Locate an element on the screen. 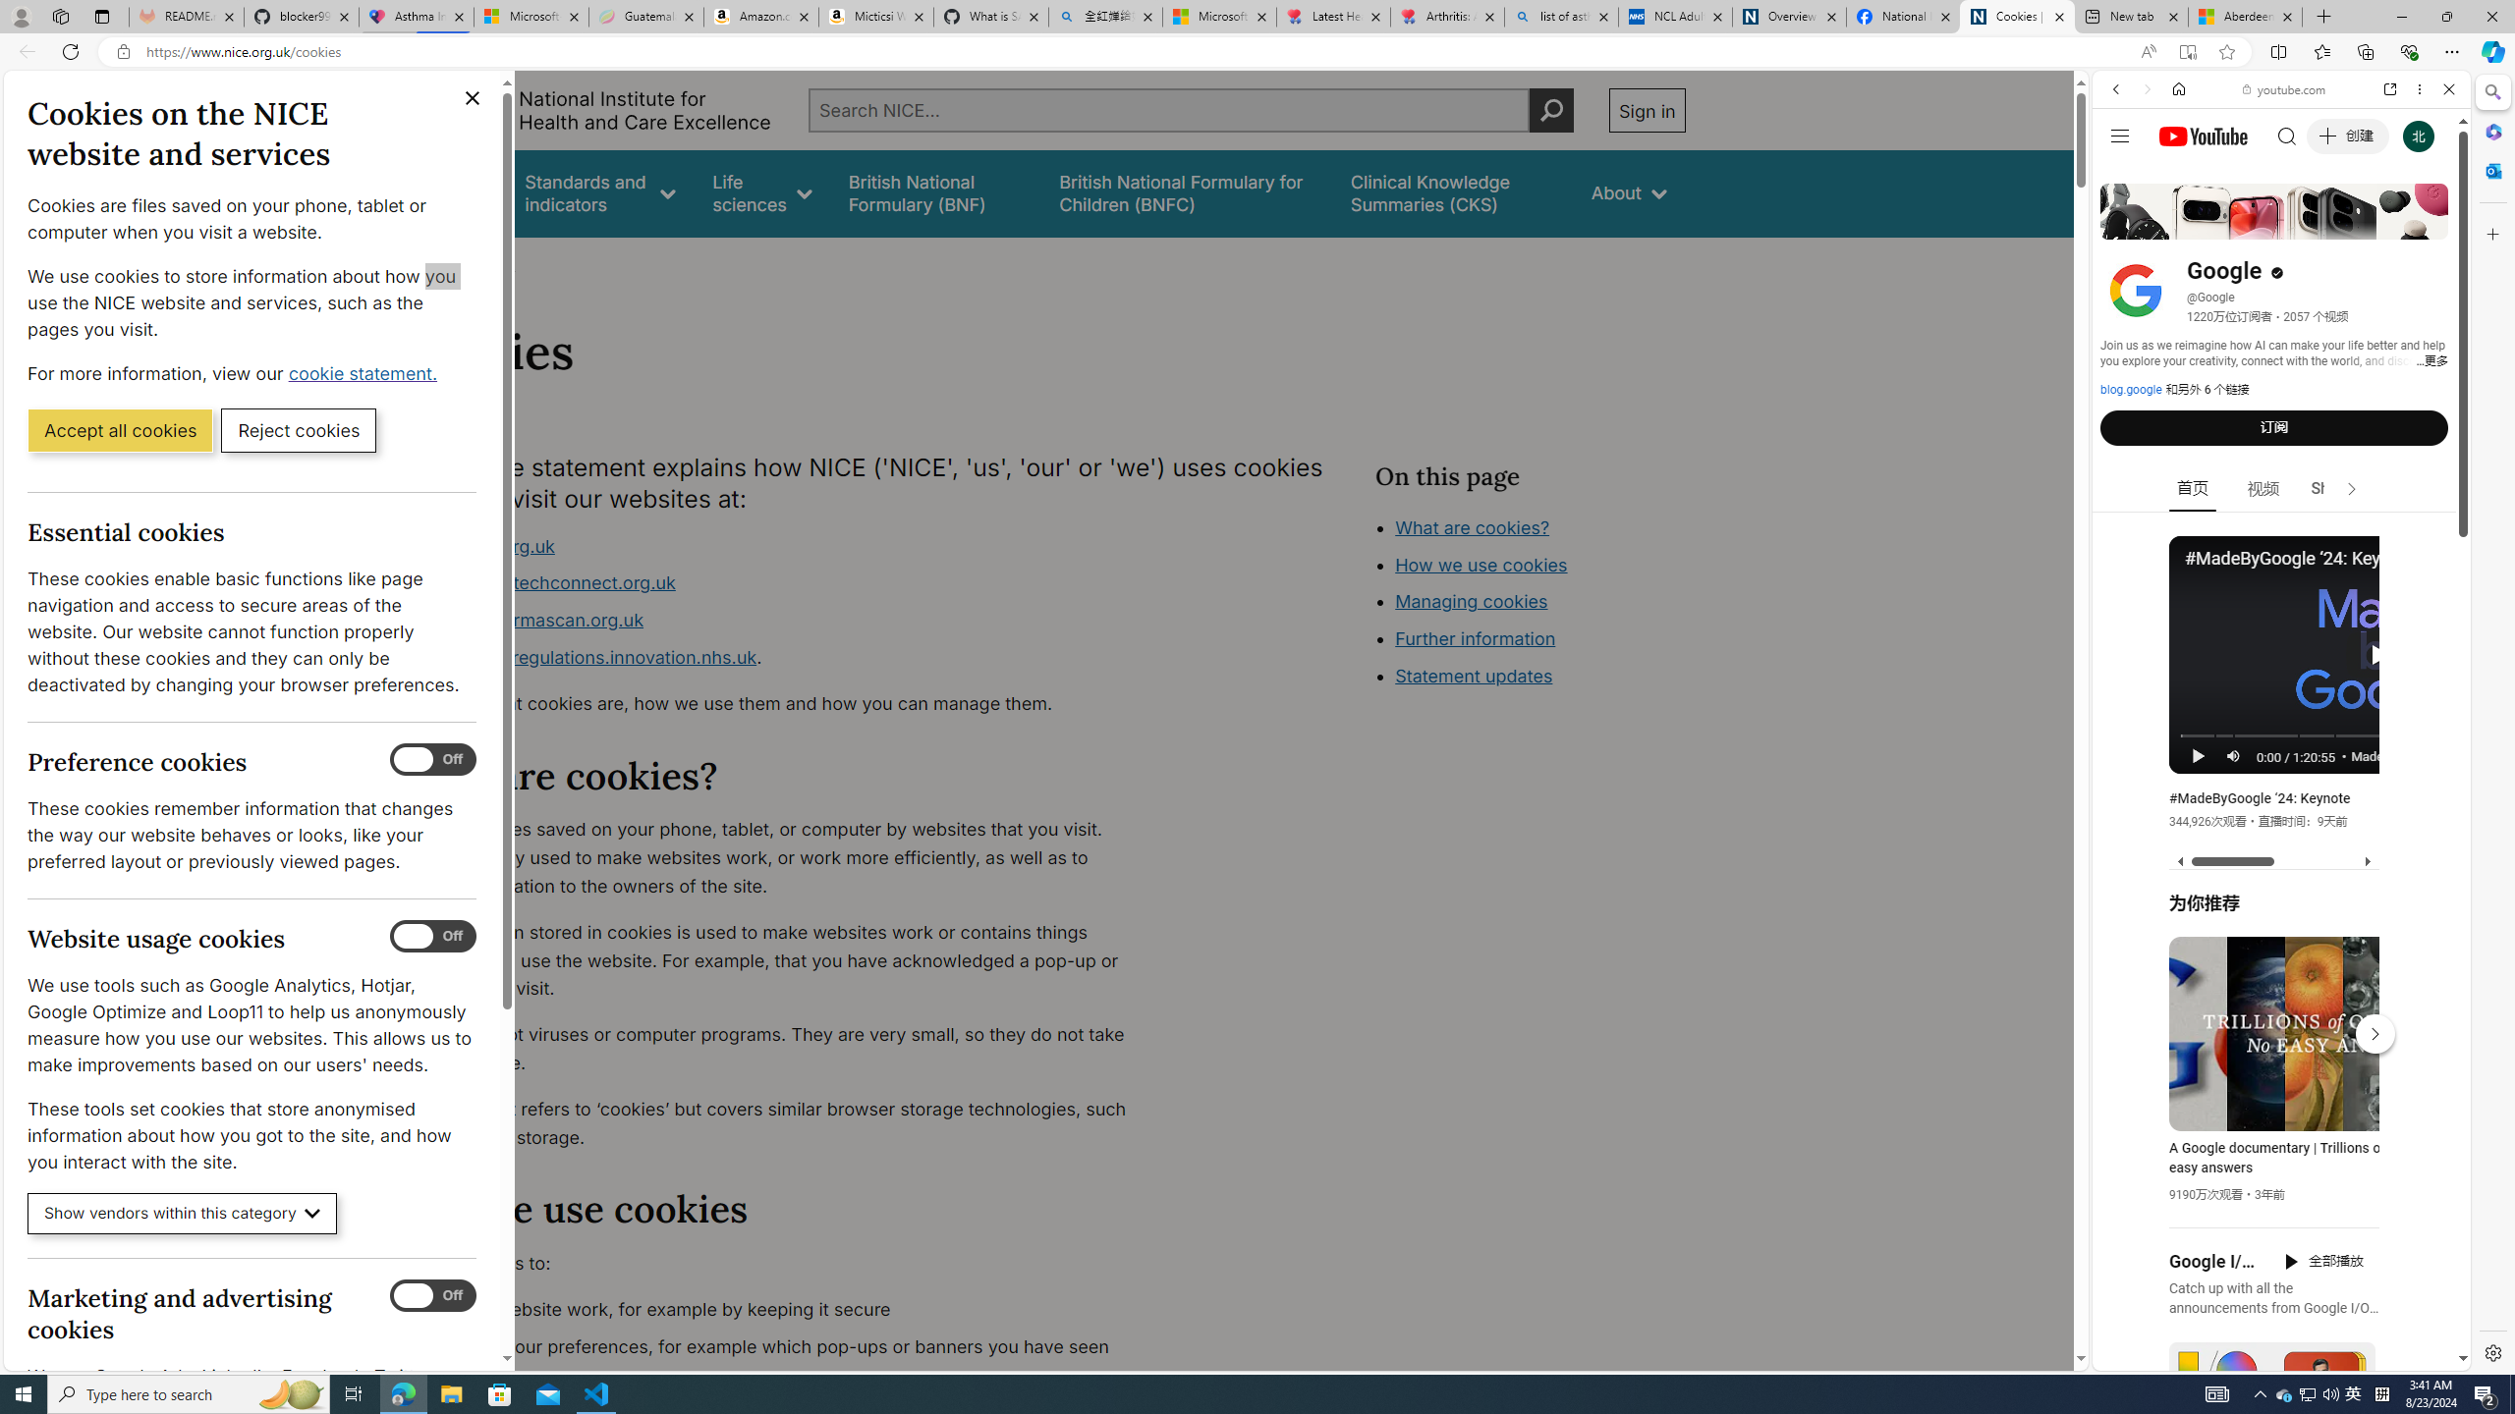  Arthritis: Ask Health Professionals is located at coordinates (1448, 17).